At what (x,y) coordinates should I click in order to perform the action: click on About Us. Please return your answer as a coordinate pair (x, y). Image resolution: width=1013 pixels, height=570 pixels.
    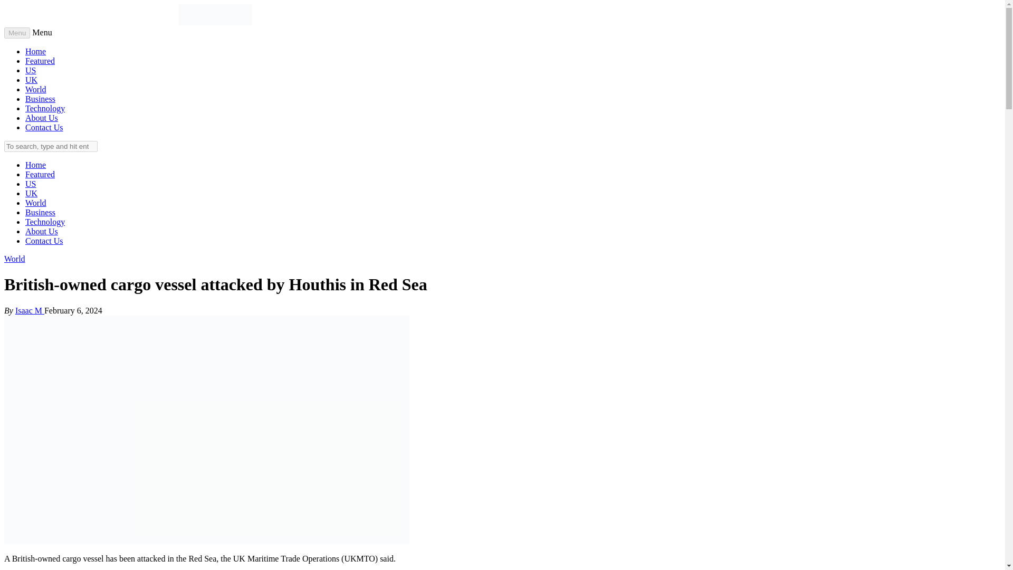
    Looking at the image, I should click on (41, 231).